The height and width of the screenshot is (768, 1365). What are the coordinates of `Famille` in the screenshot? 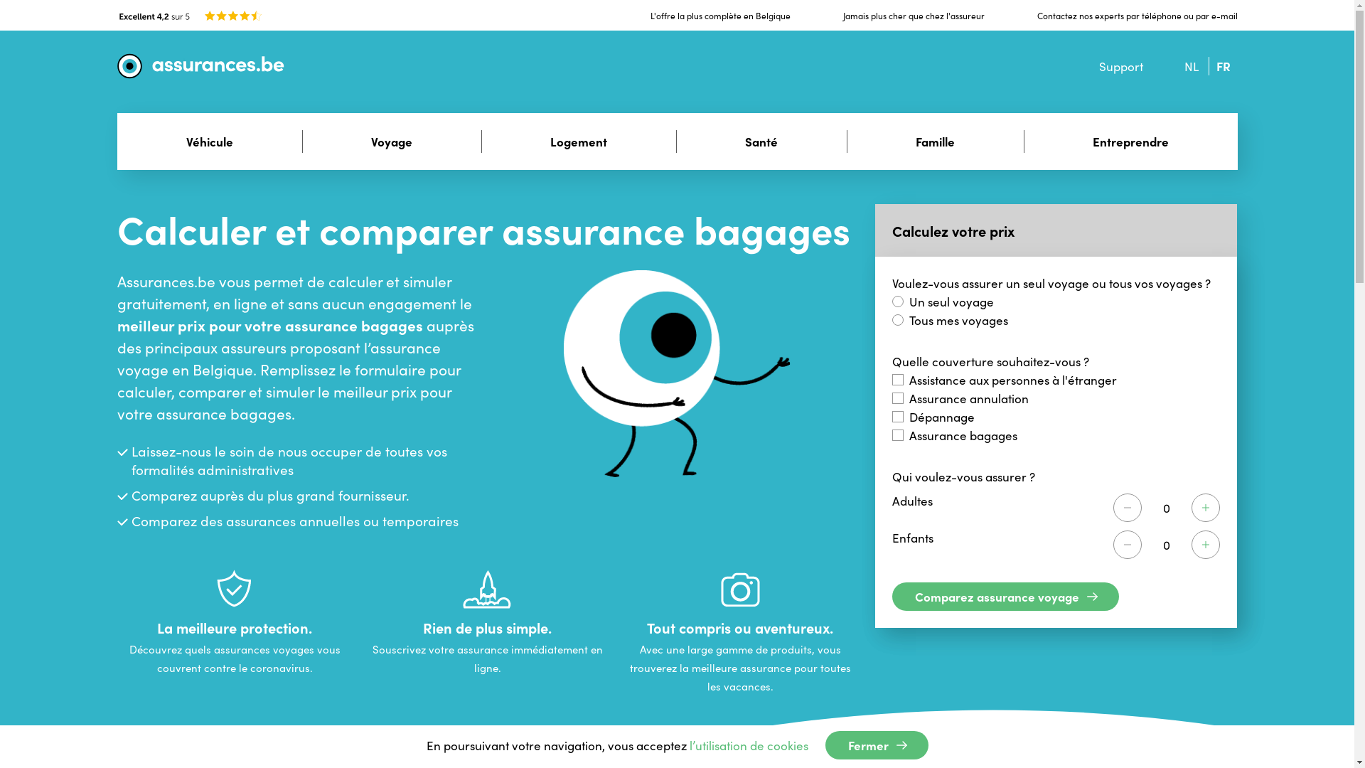 It's located at (934, 142).